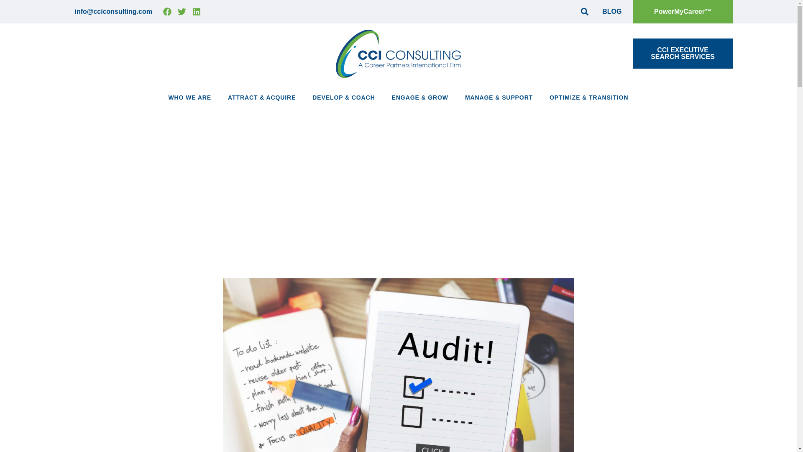 The width and height of the screenshot is (803, 452). I want to click on BLOG, so click(189, 97).